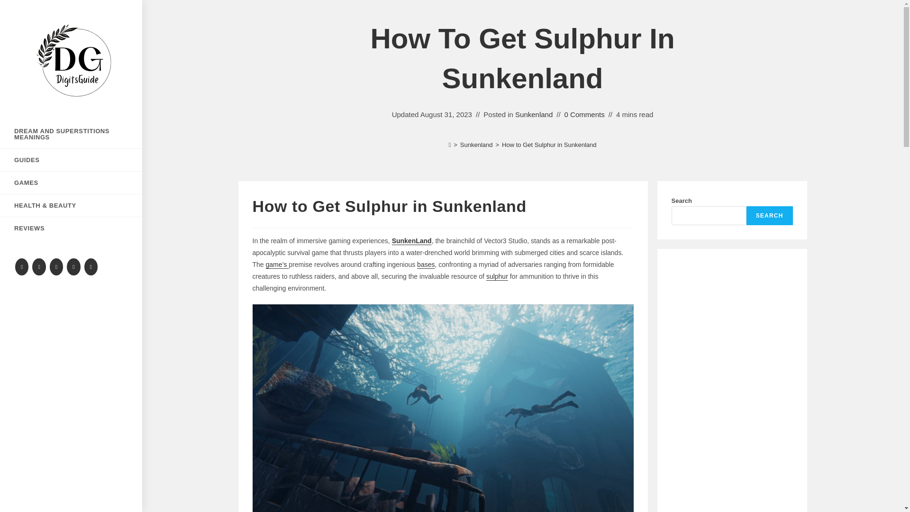  What do you see at coordinates (584, 114) in the screenshot?
I see `0 Comments` at bounding box center [584, 114].